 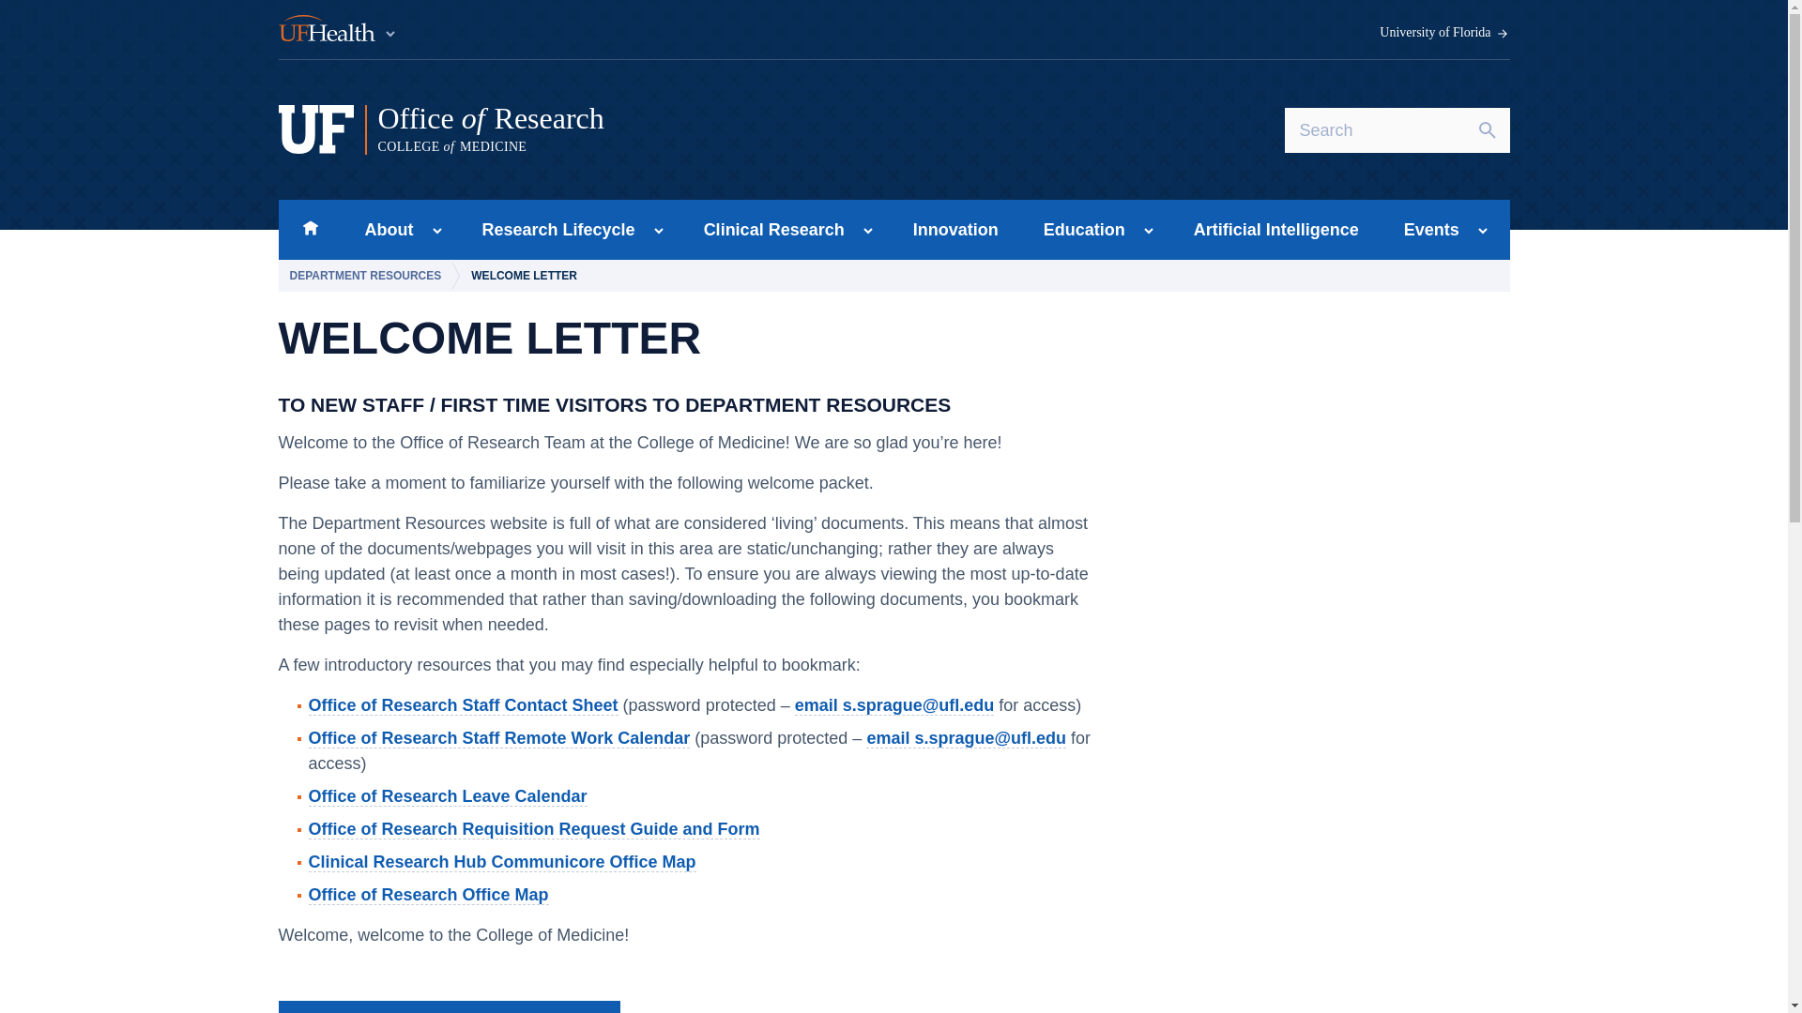 What do you see at coordinates (768, 229) in the screenshot?
I see `Clinical Research` at bounding box center [768, 229].